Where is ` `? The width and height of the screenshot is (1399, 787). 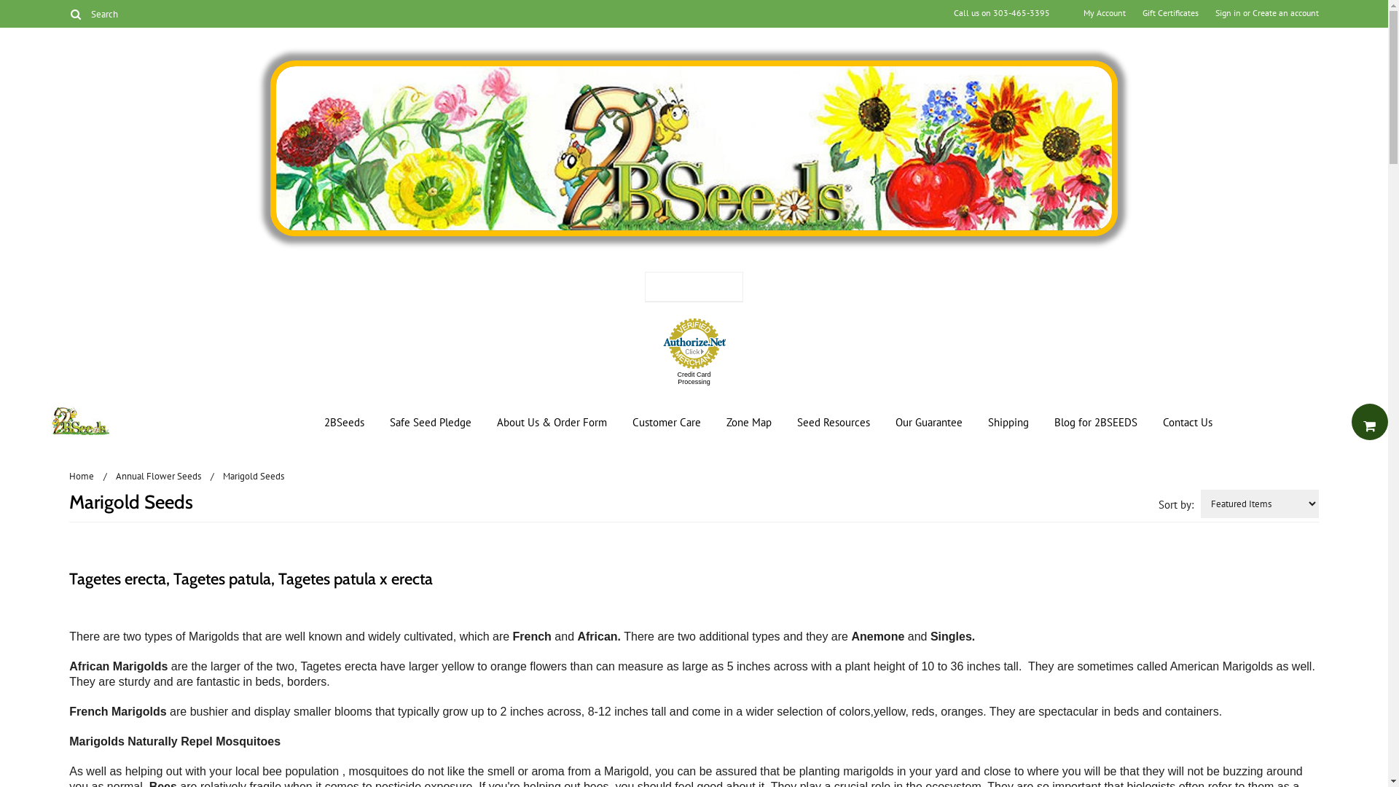
  is located at coordinates (1370, 422).